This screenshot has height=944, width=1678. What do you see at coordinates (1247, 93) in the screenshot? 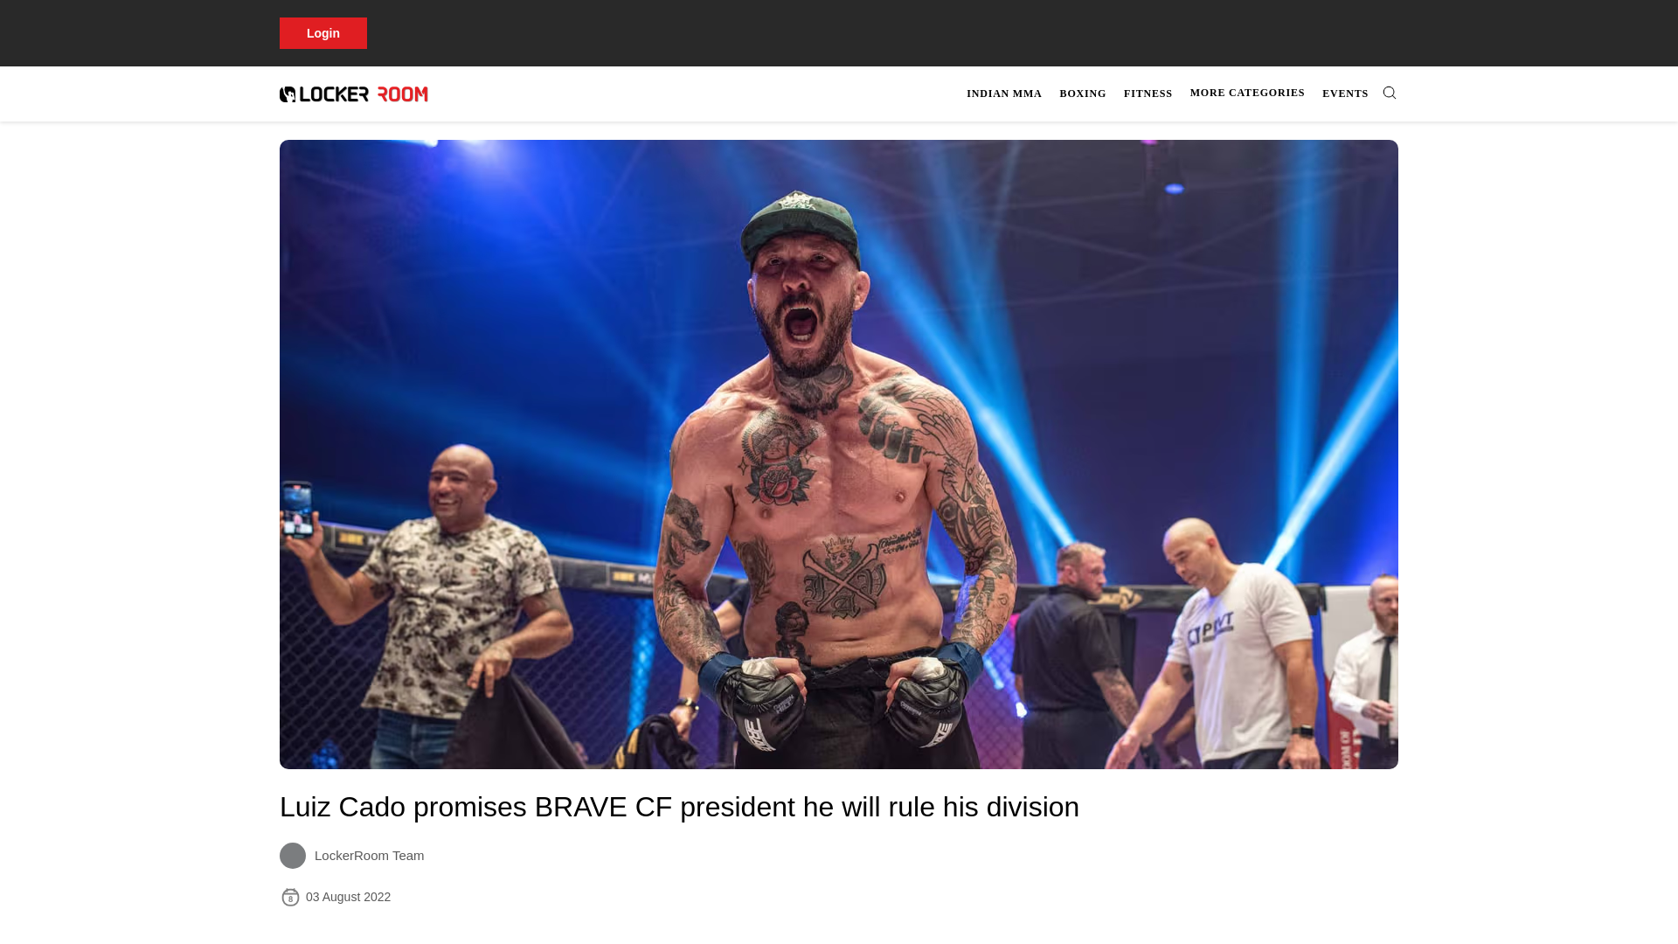
I see `BOXING` at bounding box center [1247, 93].